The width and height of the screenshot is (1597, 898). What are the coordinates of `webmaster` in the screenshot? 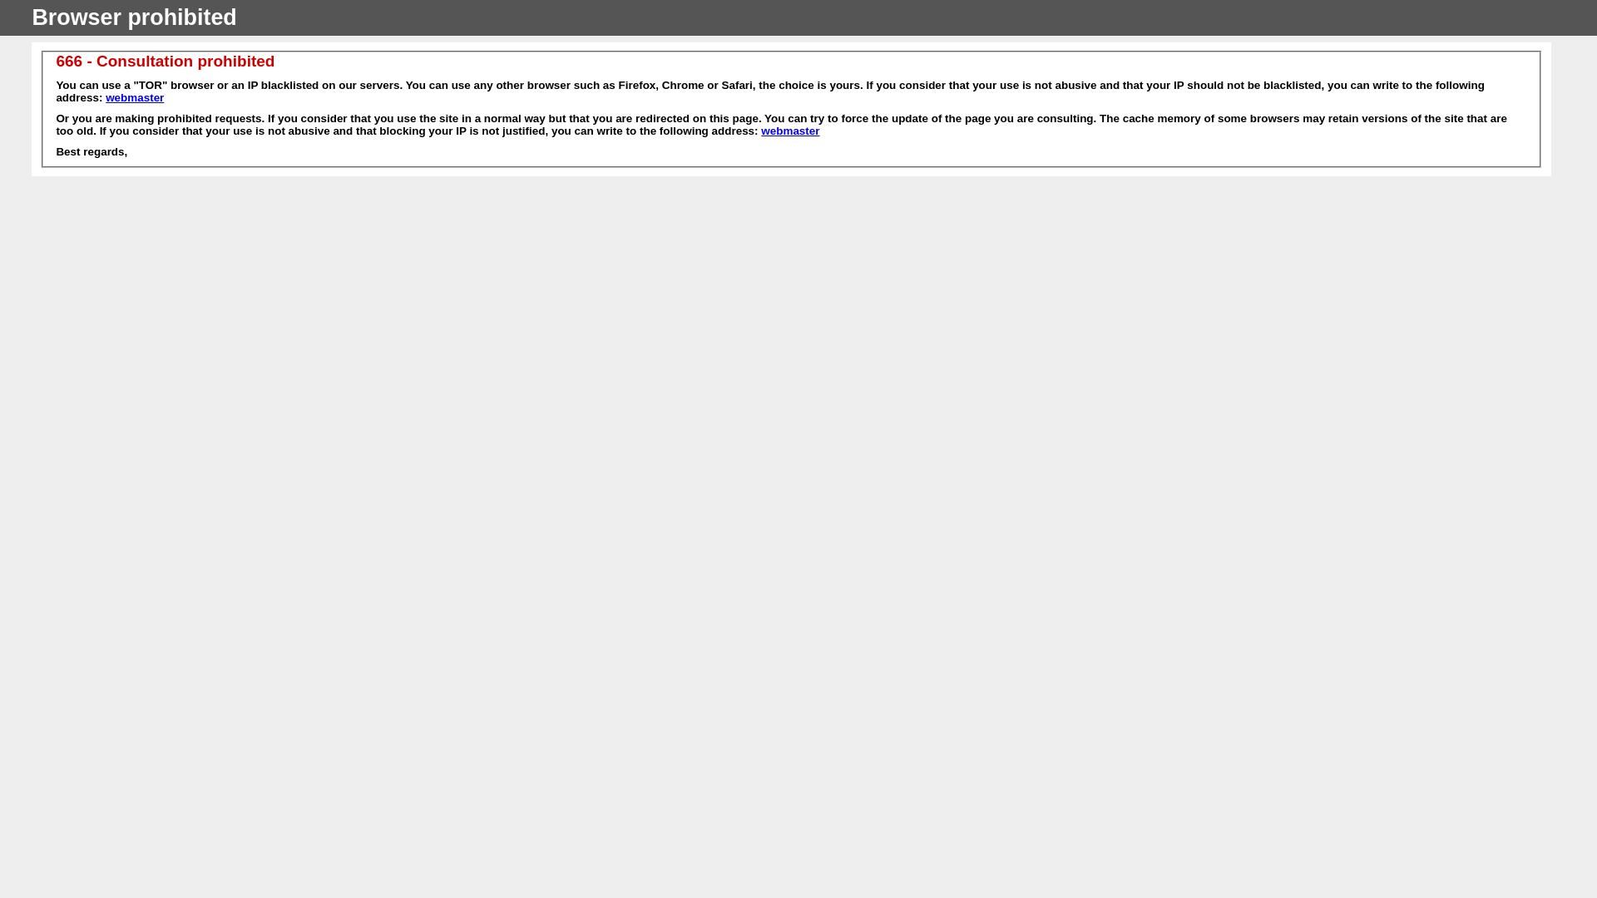 It's located at (135, 98).